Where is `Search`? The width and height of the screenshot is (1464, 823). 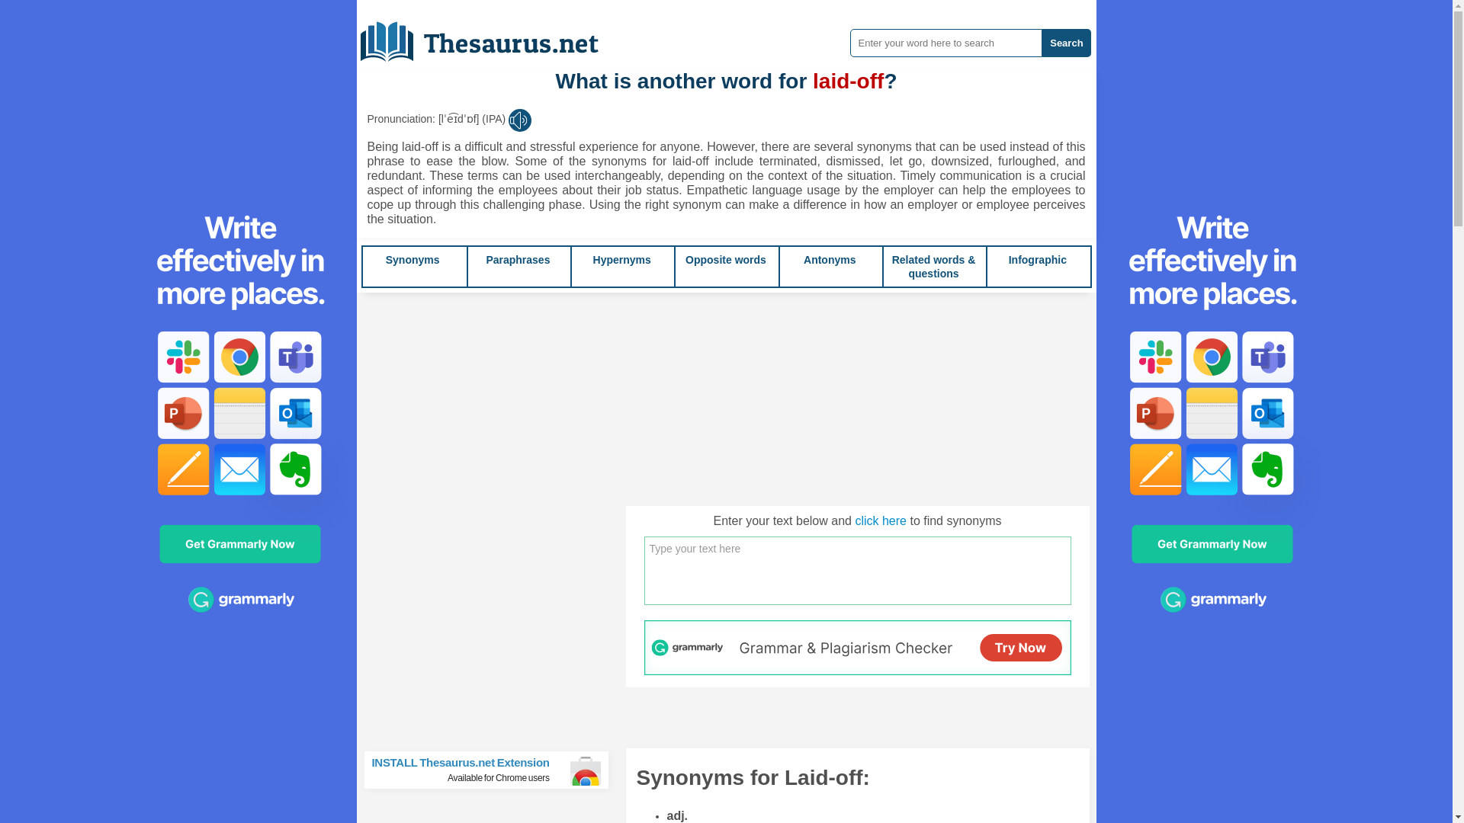 Search is located at coordinates (1066, 43).